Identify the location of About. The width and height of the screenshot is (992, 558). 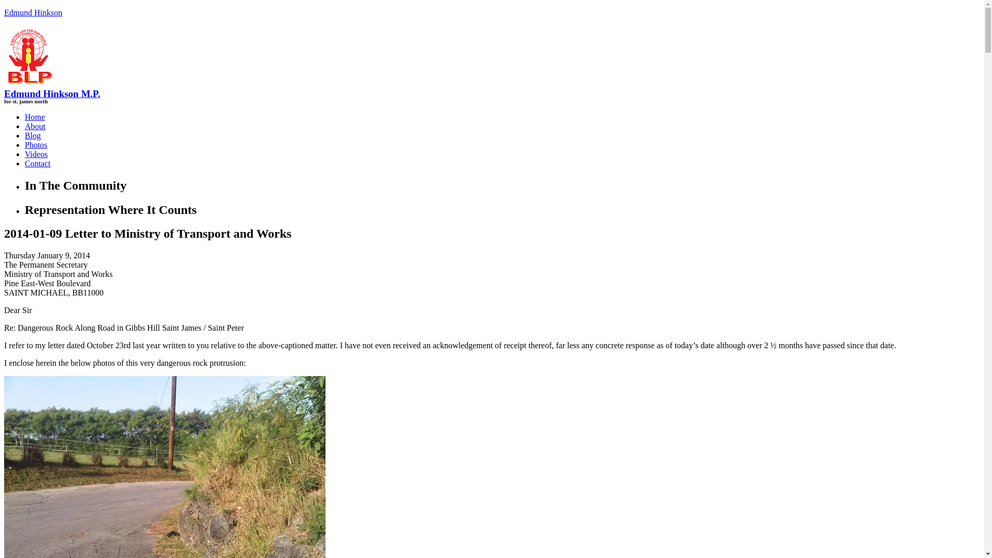
(35, 126).